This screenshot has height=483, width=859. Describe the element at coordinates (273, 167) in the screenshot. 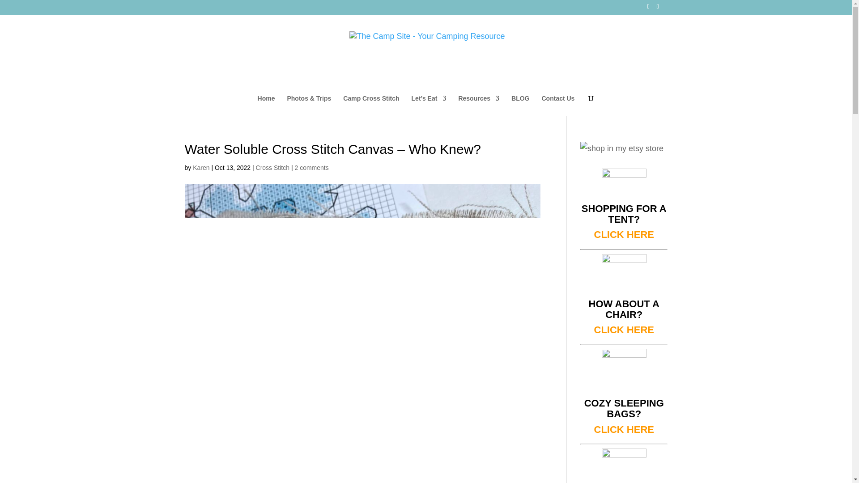

I see `Cross Stitch` at that location.